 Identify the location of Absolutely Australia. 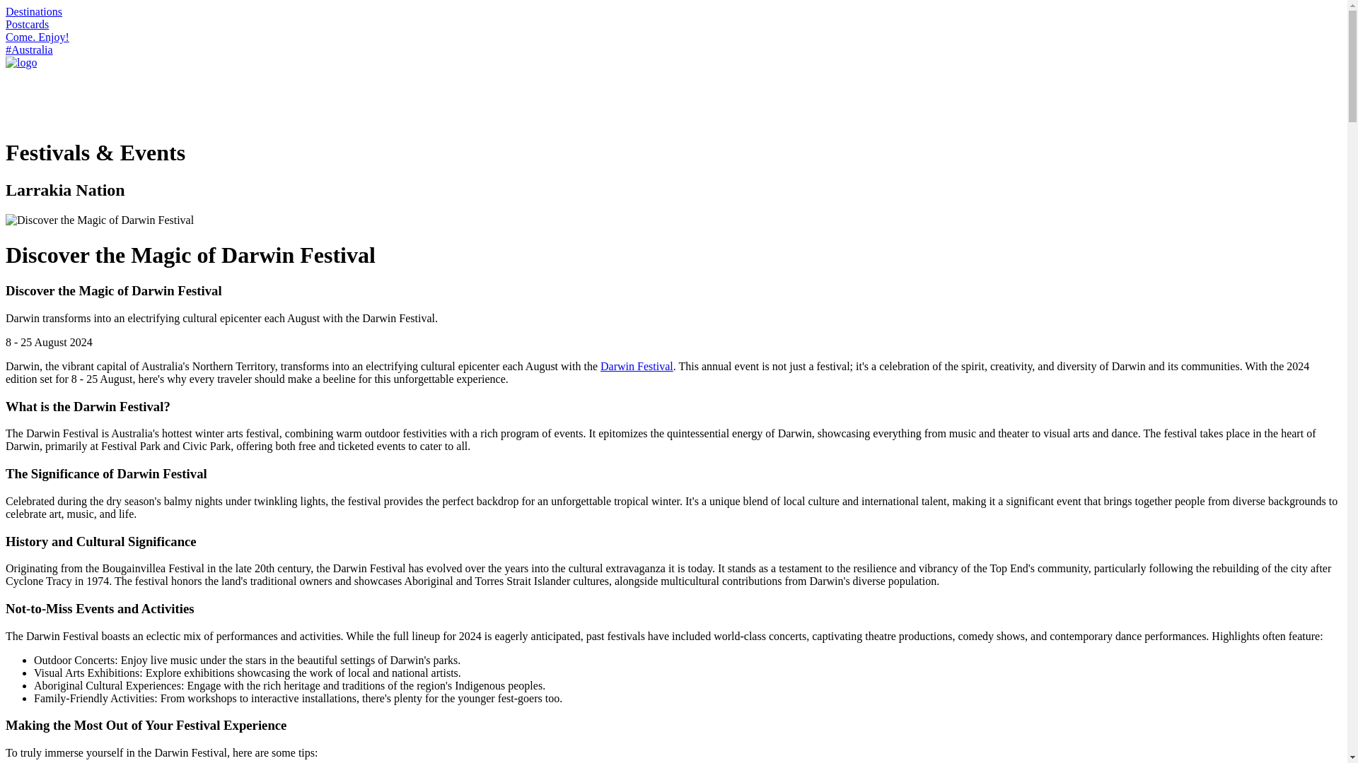
(21, 62).